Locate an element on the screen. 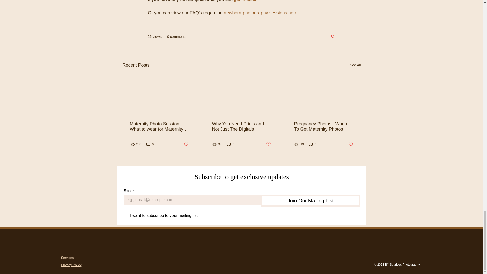 The width and height of the screenshot is (487, 274). Post not marked as liked is located at coordinates (186, 144).